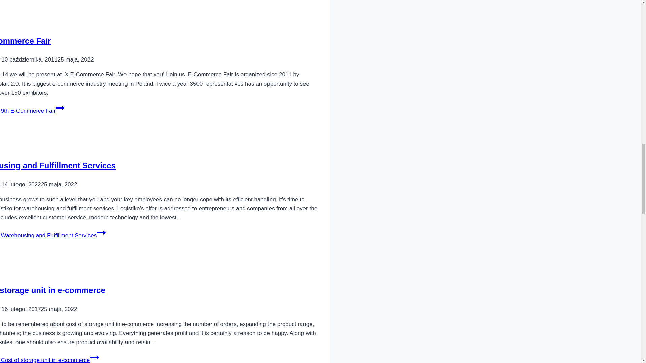  What do you see at coordinates (101, 233) in the screenshot?
I see `Kontynuuj` at bounding box center [101, 233].